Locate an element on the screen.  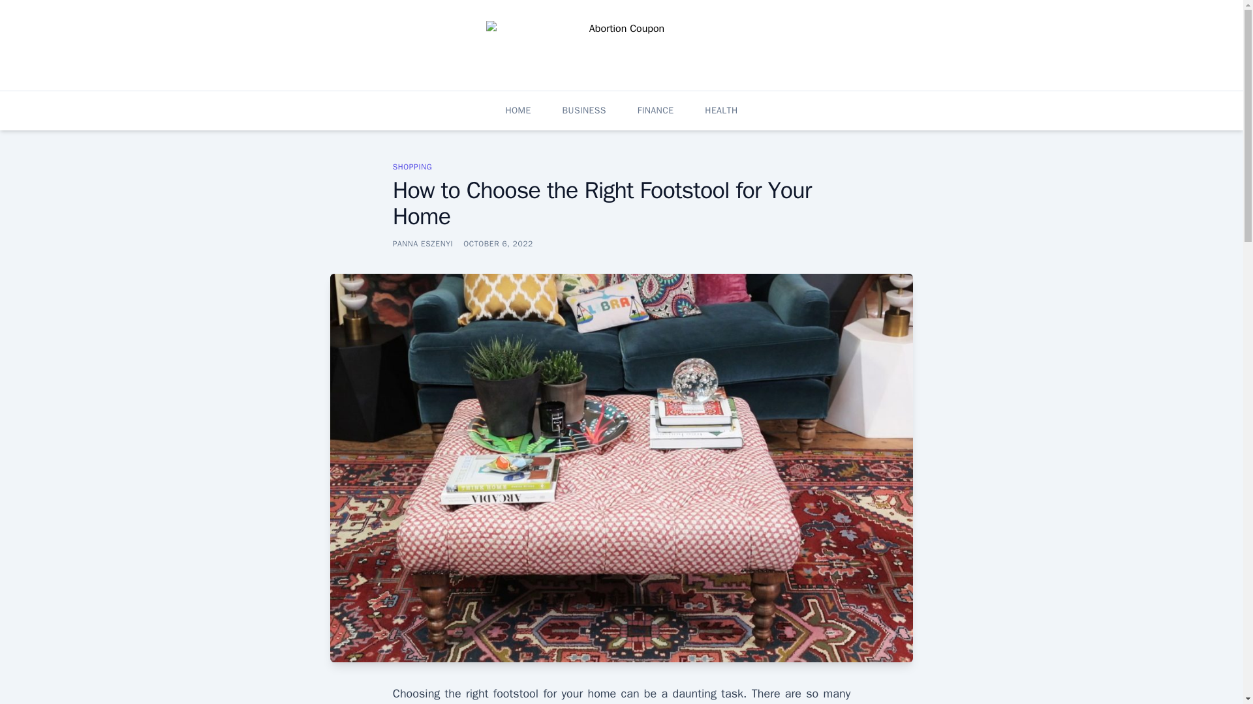
FINANCE is located at coordinates (655, 111).